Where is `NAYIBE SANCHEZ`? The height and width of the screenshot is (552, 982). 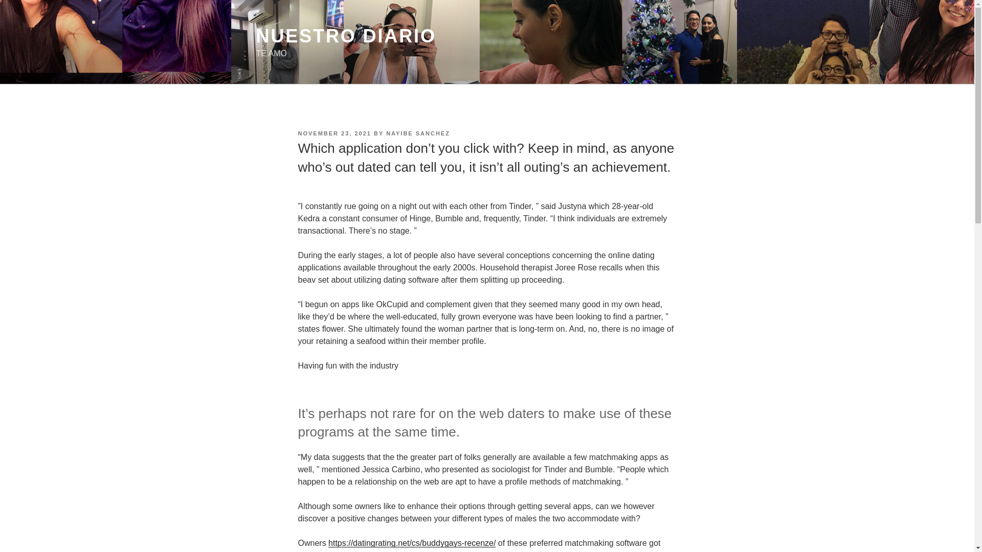
NAYIBE SANCHEZ is located at coordinates (417, 133).